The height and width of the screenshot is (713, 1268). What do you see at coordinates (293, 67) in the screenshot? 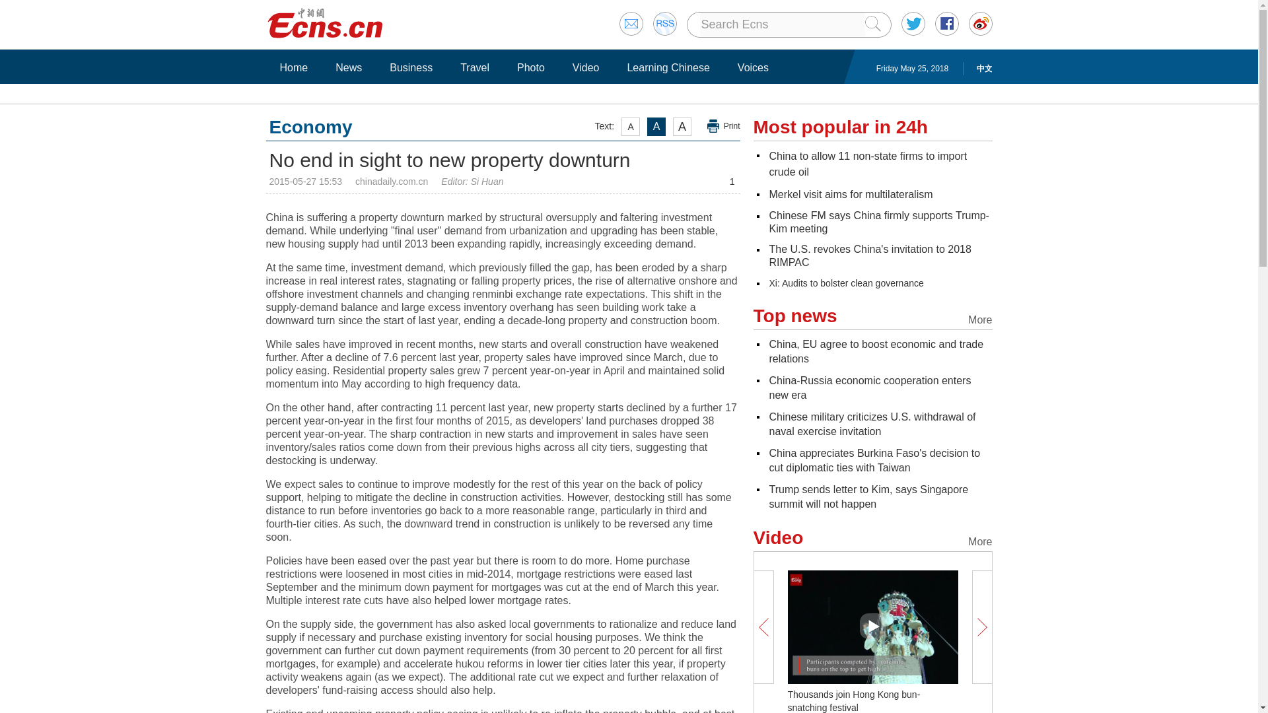
I see `Home` at bounding box center [293, 67].